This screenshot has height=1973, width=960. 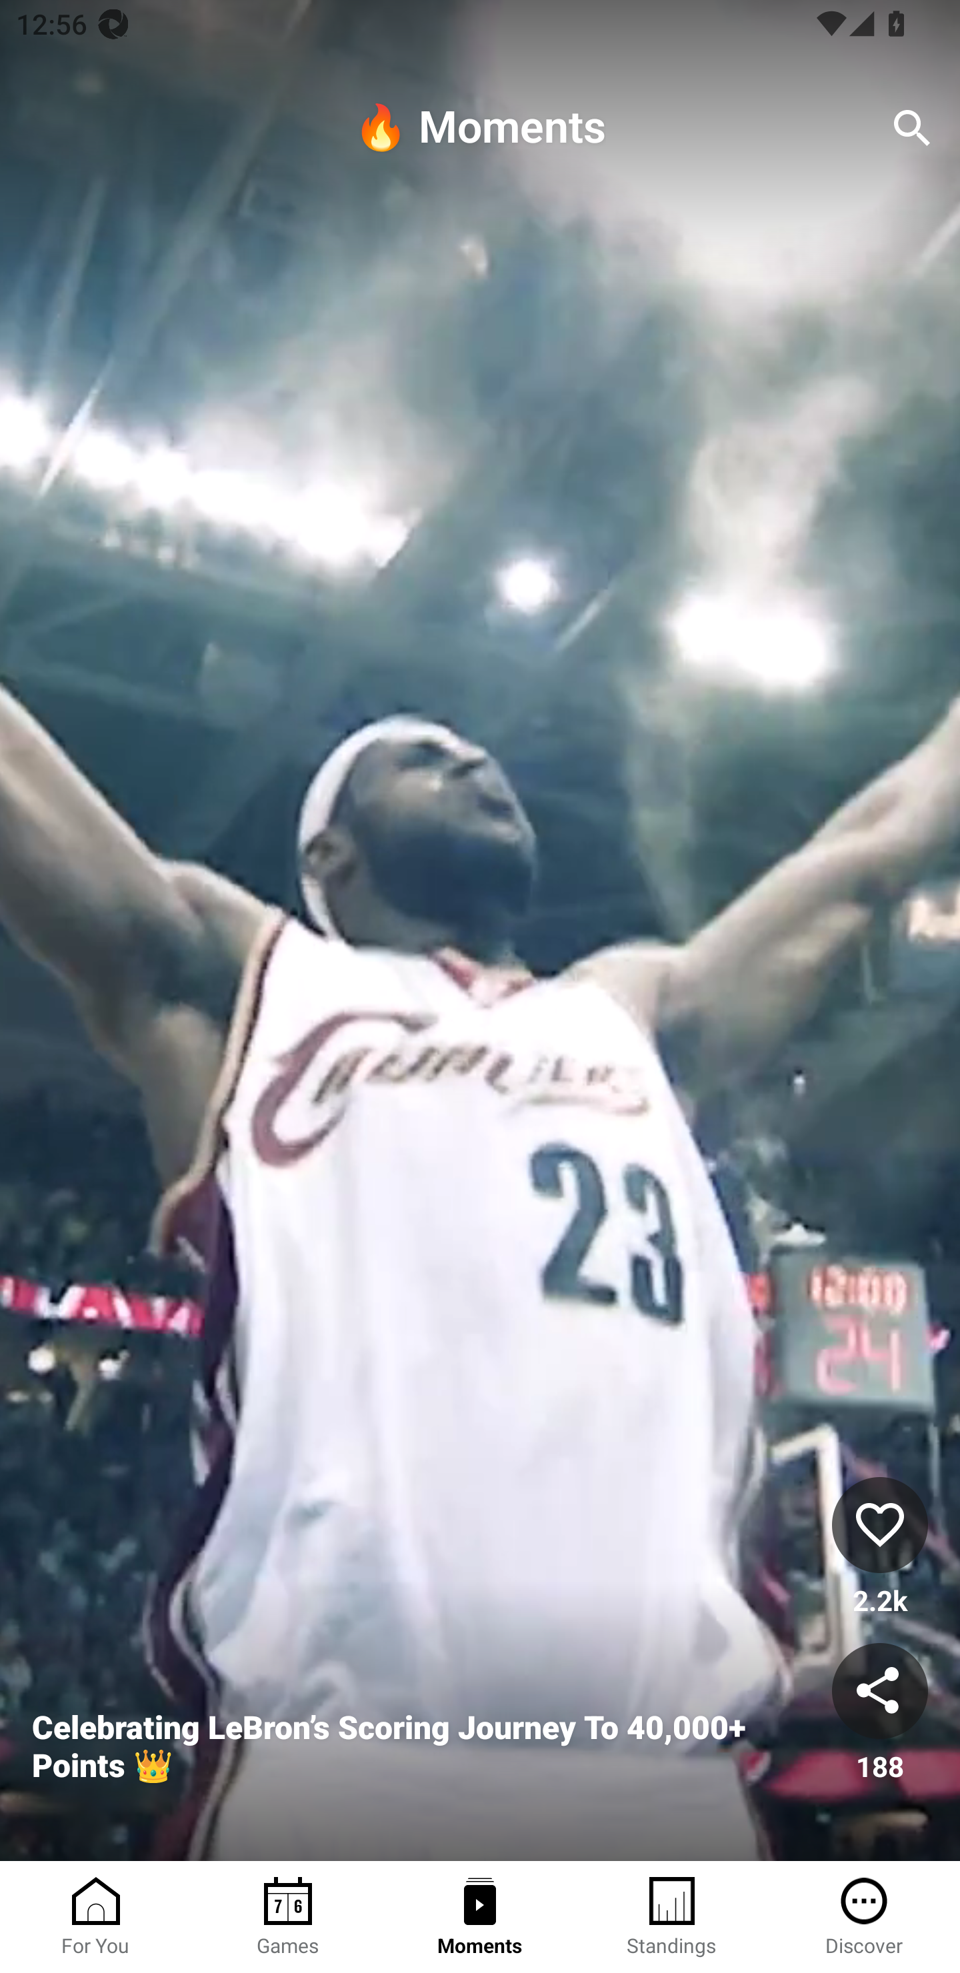 What do you see at coordinates (864, 1917) in the screenshot?
I see `Discover` at bounding box center [864, 1917].